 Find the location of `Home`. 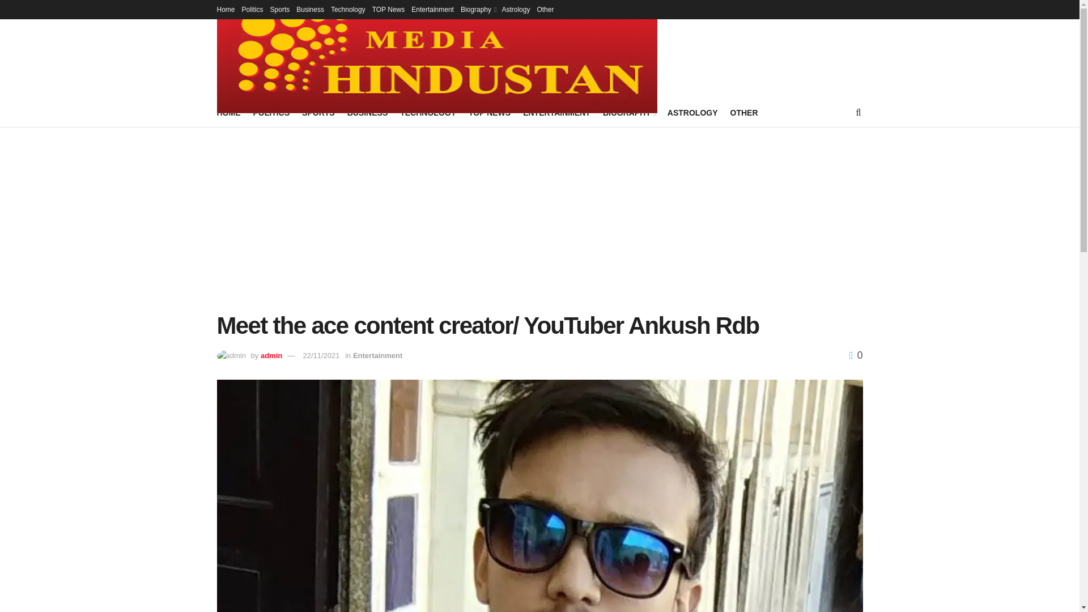

Home is located at coordinates (226, 9).